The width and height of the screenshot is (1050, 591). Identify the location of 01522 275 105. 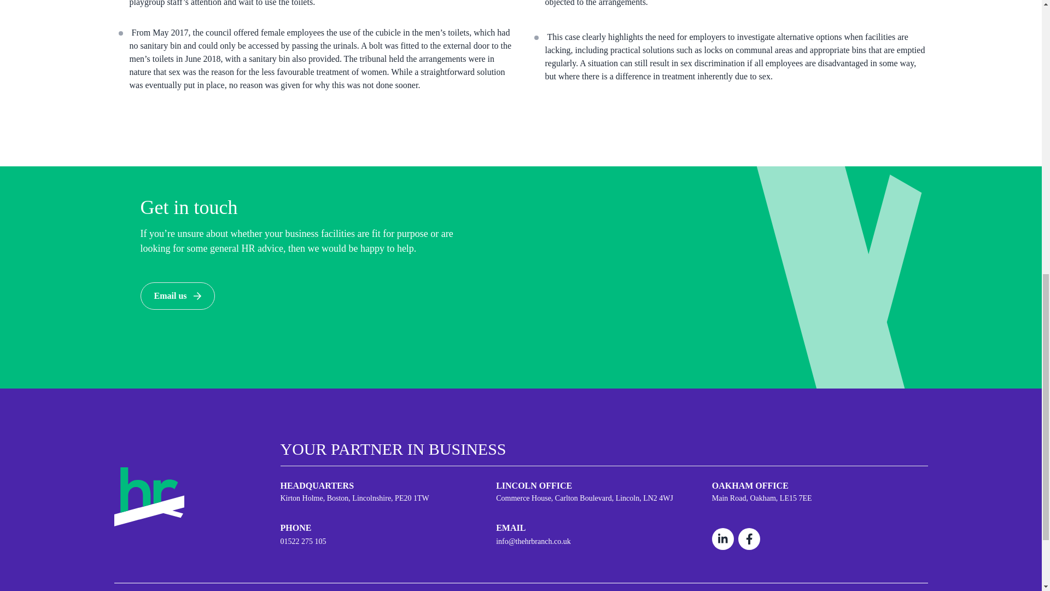
(388, 541).